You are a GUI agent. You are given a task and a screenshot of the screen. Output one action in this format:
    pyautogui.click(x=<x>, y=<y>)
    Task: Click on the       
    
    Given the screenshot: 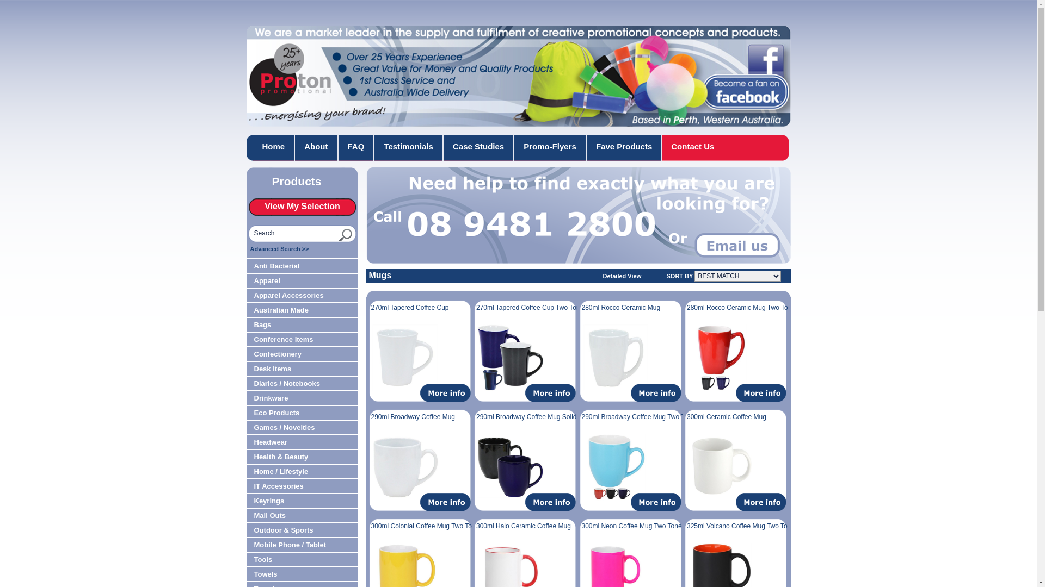 What is the action you would take?
    pyautogui.click(x=551, y=502)
    